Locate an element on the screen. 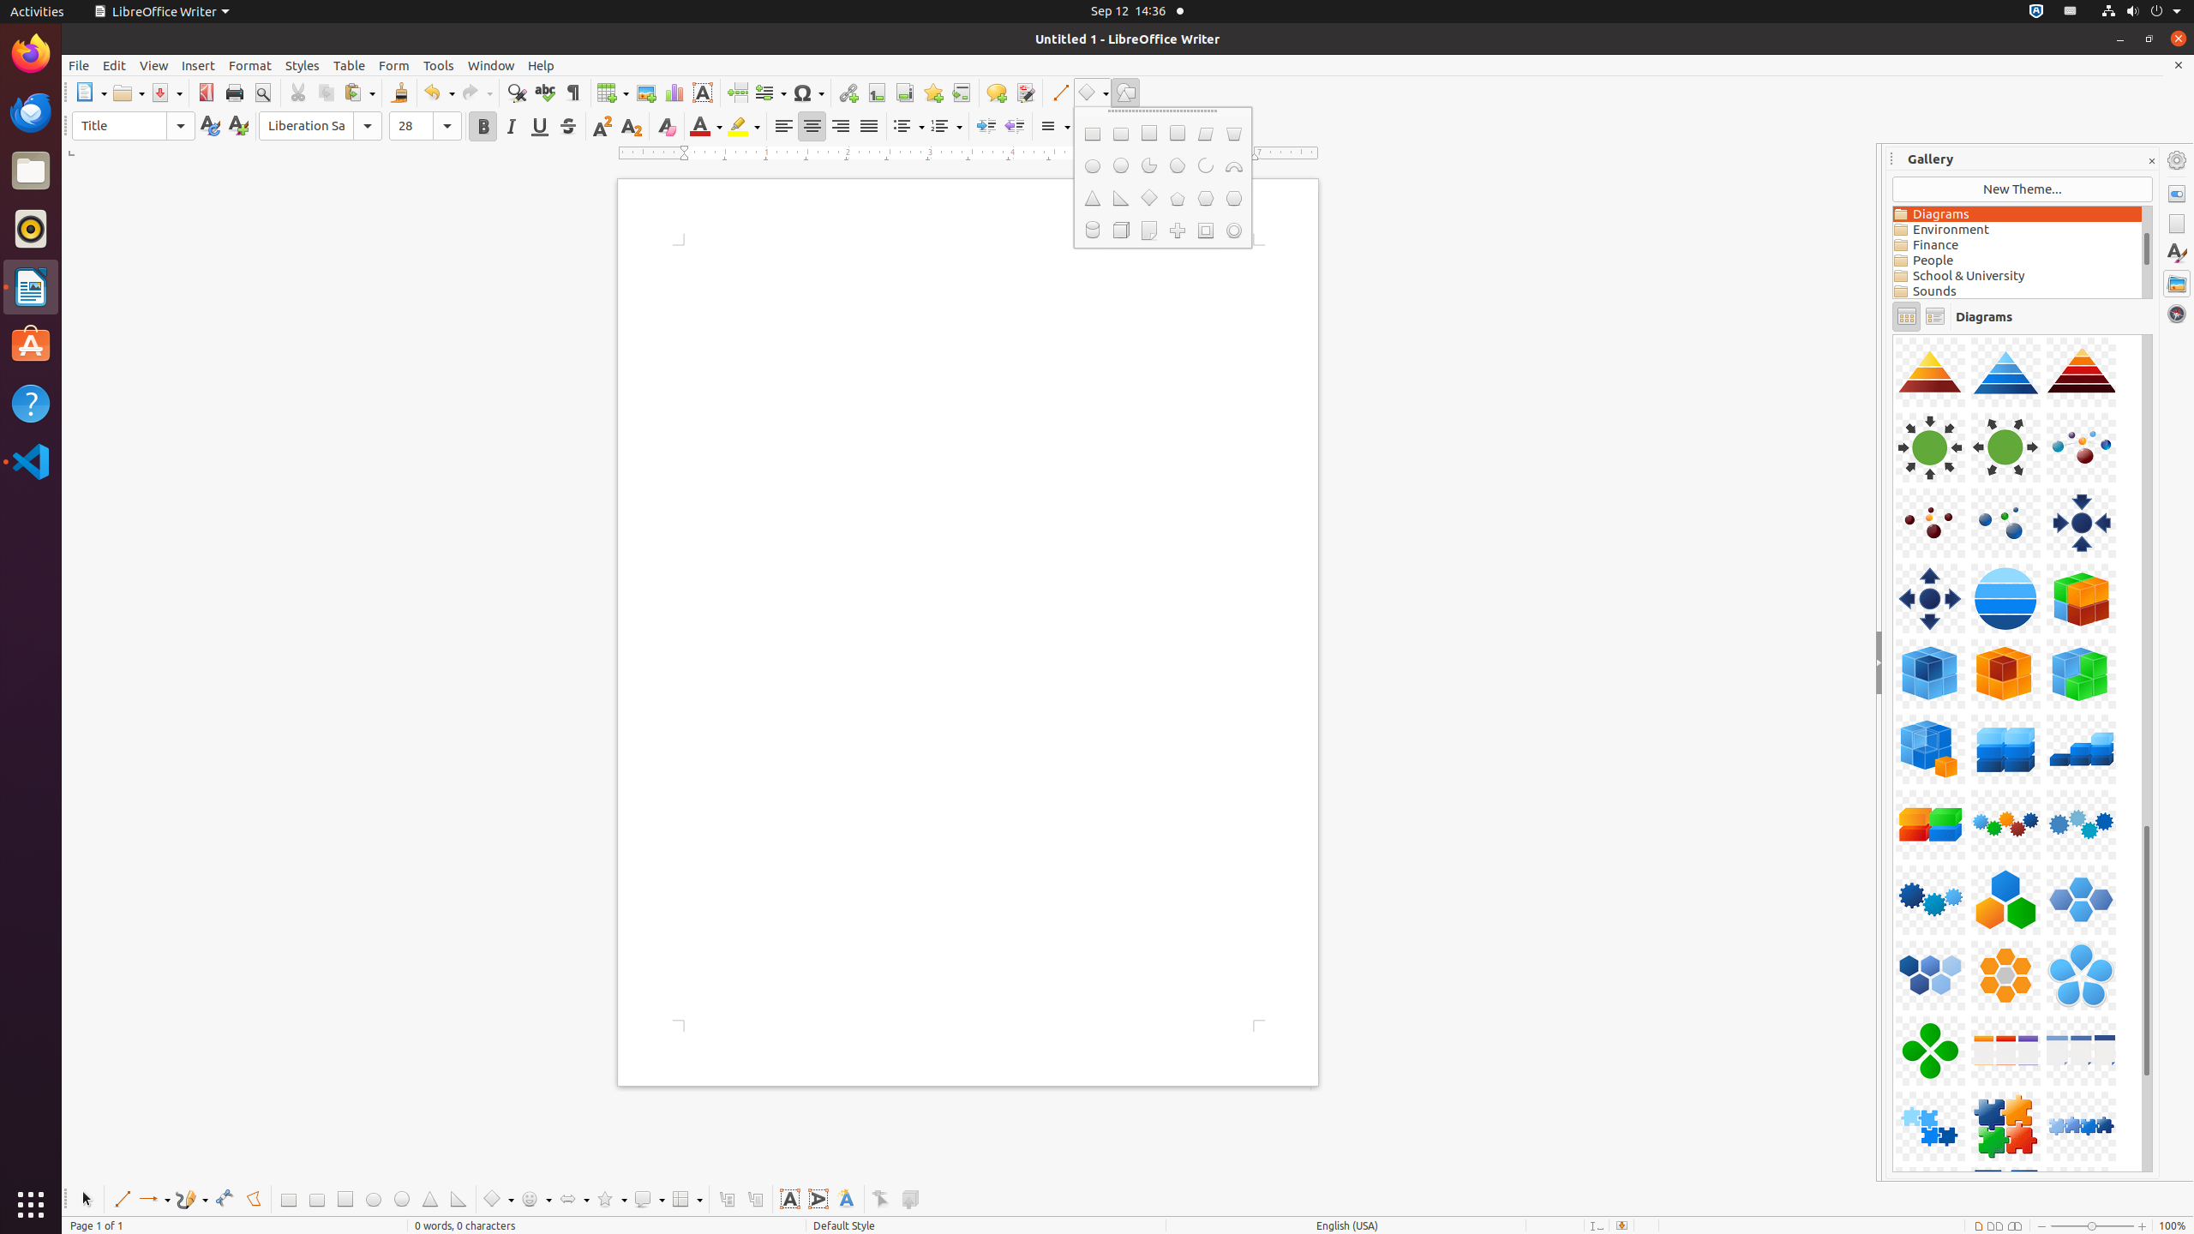  Symbol Shapes is located at coordinates (536, 1200).